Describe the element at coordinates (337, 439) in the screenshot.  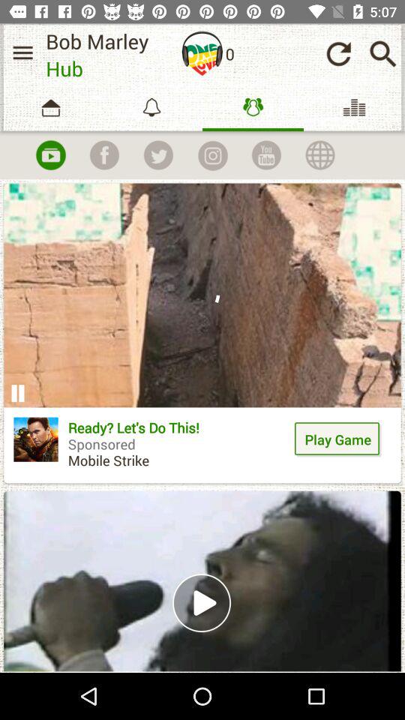
I see `flip until play game item` at that location.